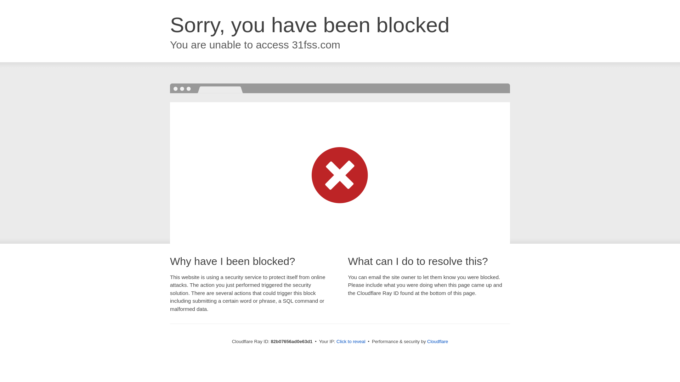  I want to click on Click to reveal, so click(351, 342).